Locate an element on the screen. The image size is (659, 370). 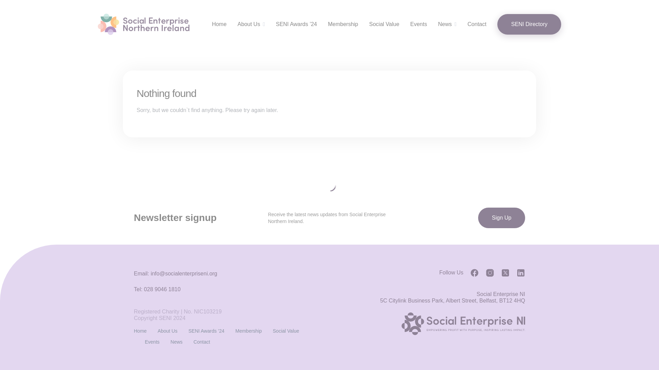
Home is located at coordinates (140, 331).